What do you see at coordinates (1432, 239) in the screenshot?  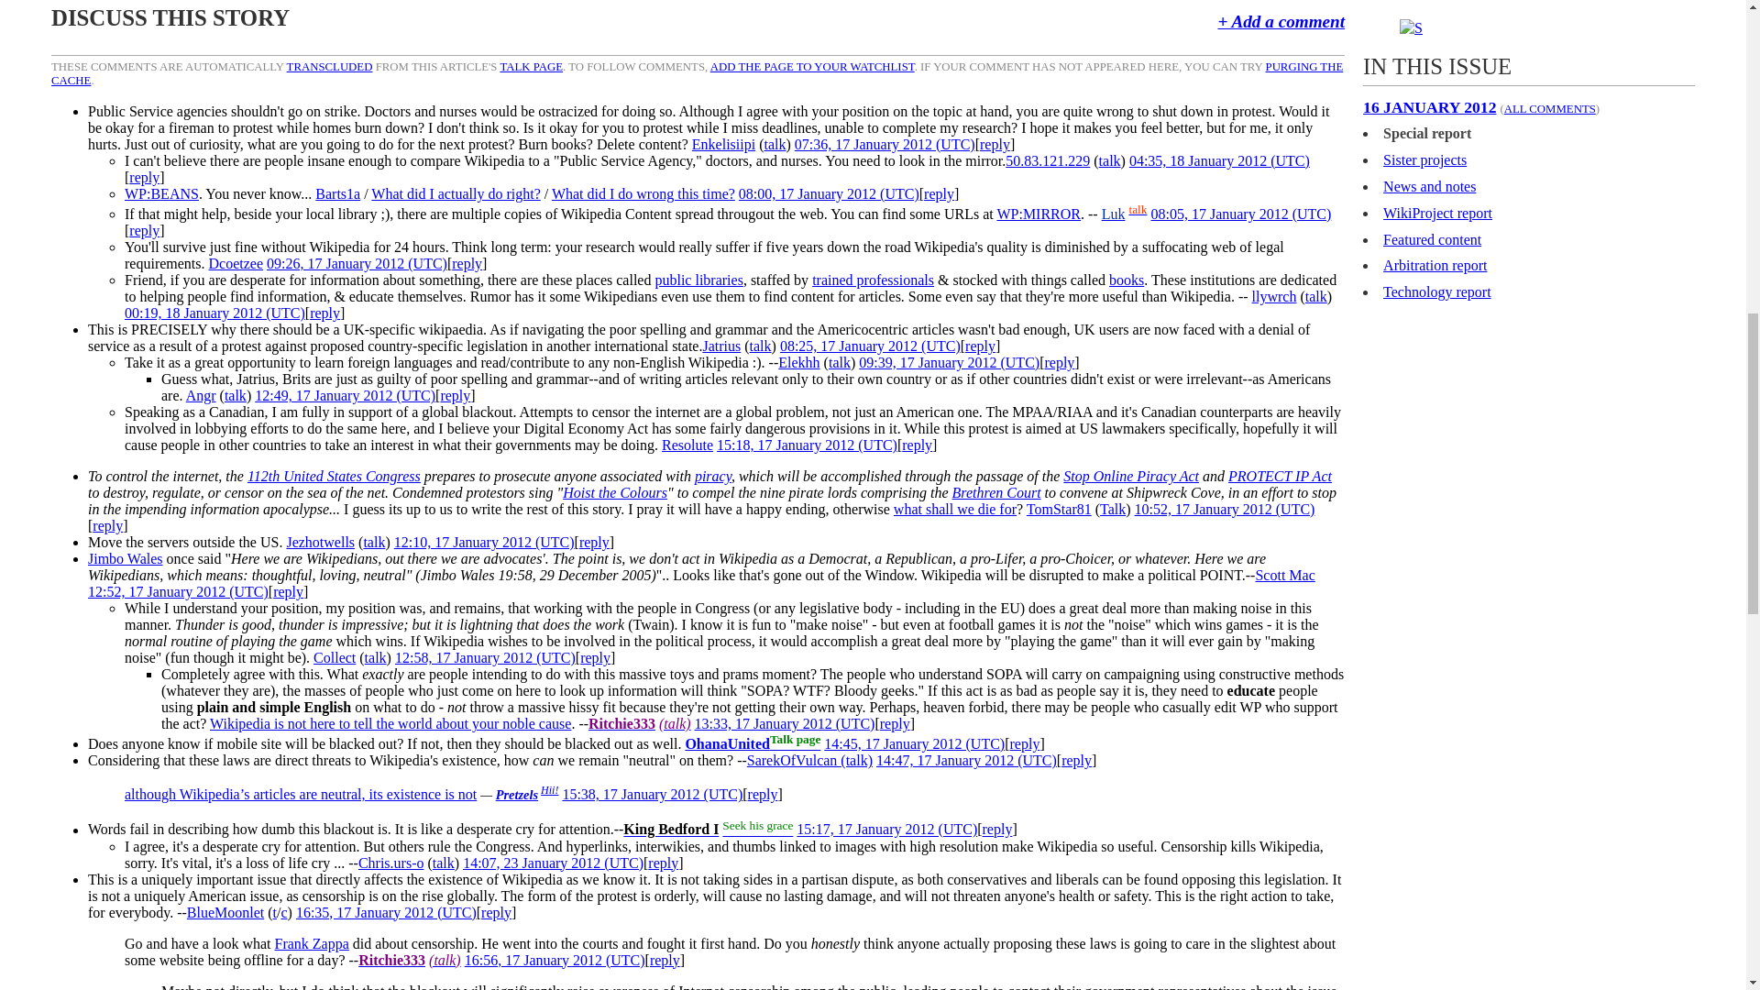 I see `Featured content` at bounding box center [1432, 239].